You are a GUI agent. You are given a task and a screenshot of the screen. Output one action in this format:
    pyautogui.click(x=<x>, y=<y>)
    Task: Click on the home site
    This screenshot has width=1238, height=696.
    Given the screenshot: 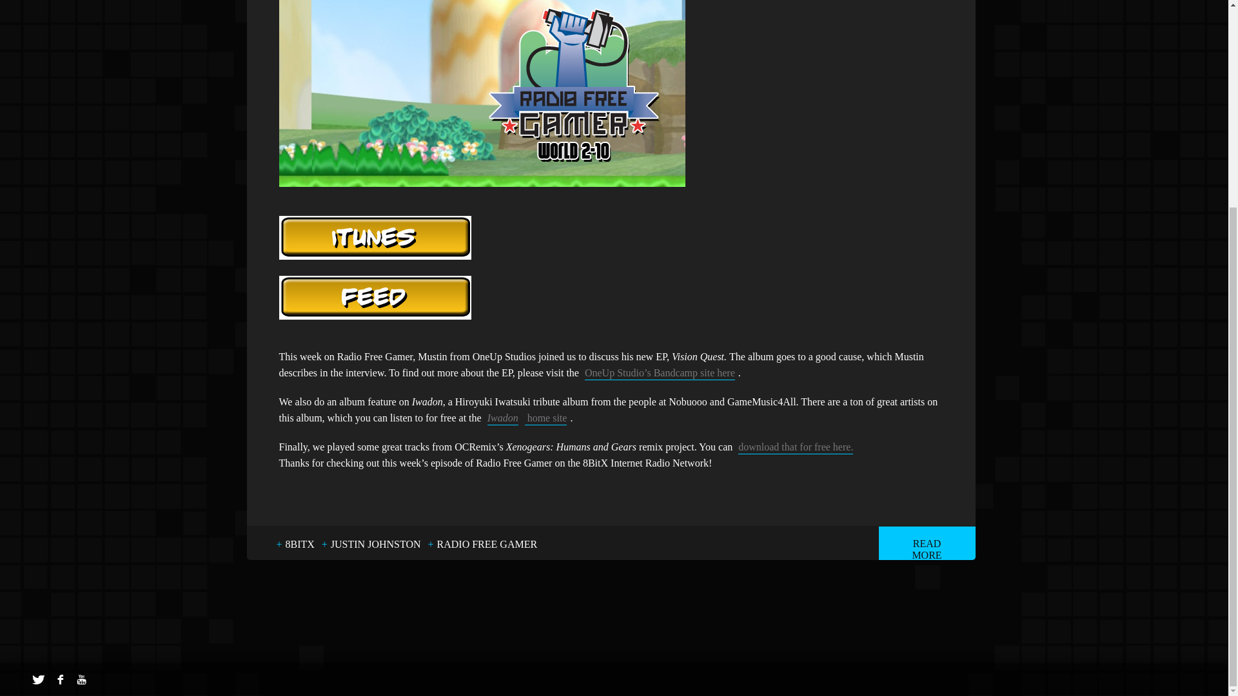 What is the action you would take?
    pyautogui.click(x=545, y=418)
    